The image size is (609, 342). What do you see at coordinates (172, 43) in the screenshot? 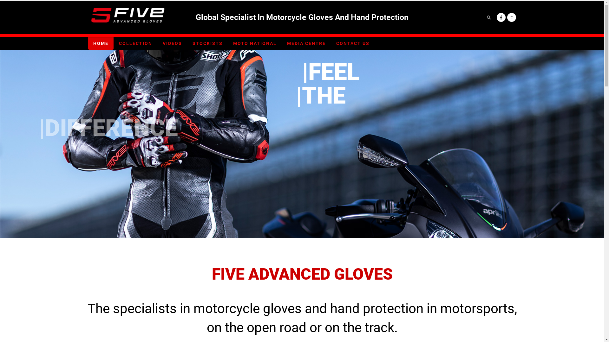
I see `VIDEOS` at bounding box center [172, 43].